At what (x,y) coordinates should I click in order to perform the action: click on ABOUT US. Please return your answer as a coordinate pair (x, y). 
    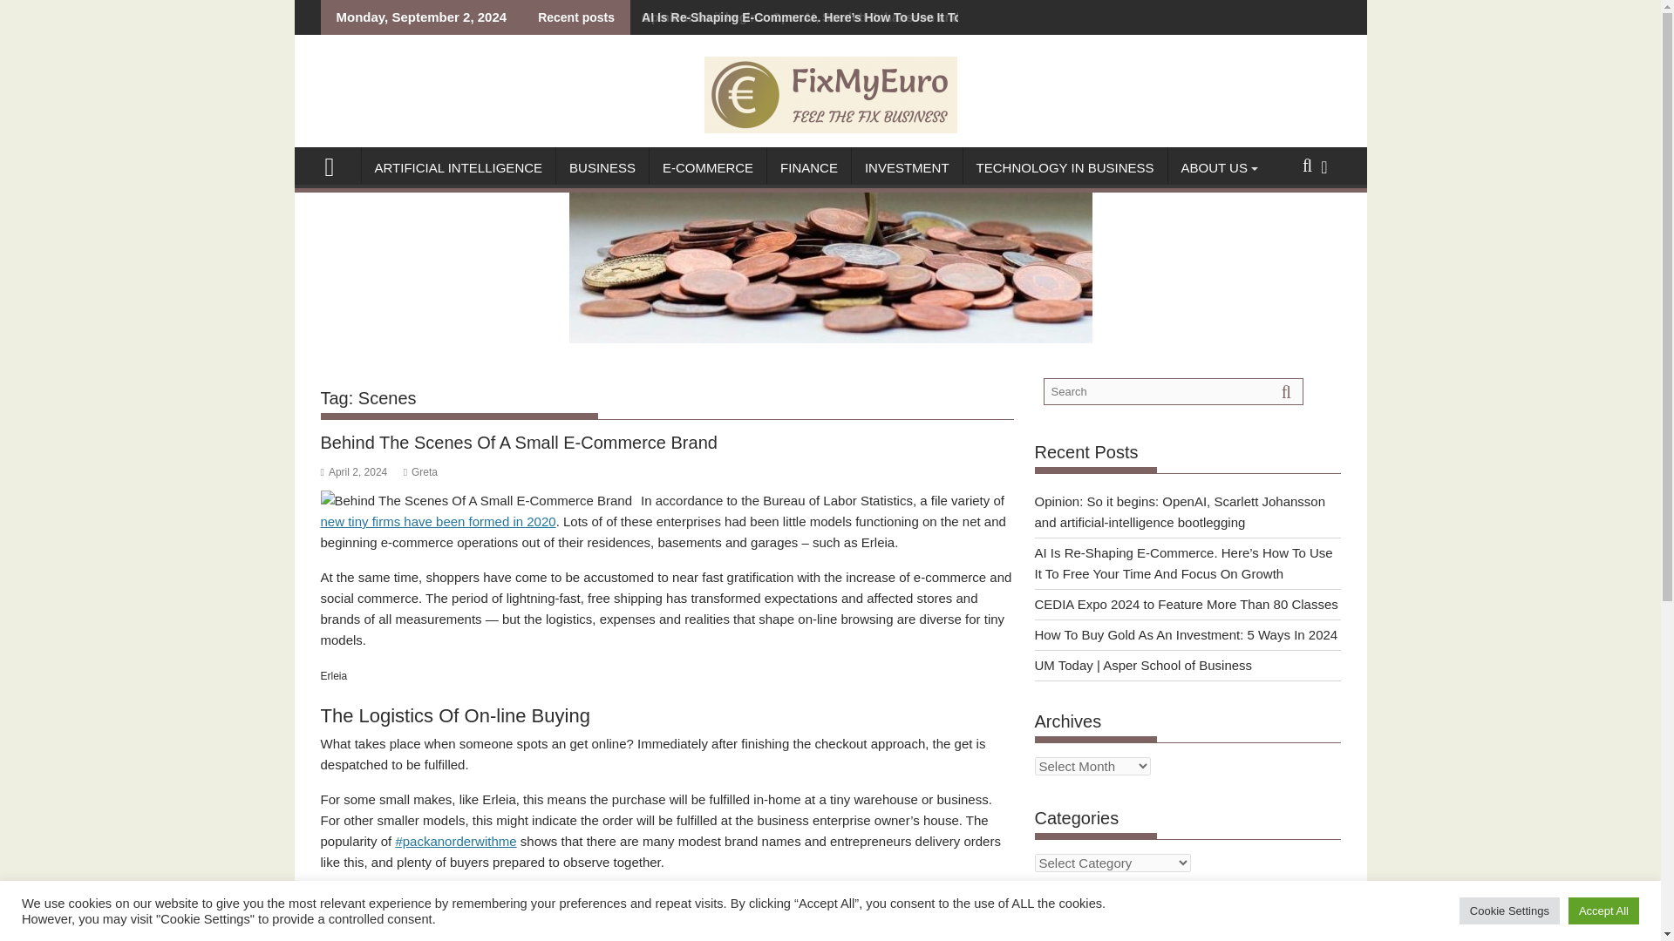
    Looking at the image, I should click on (1214, 167).